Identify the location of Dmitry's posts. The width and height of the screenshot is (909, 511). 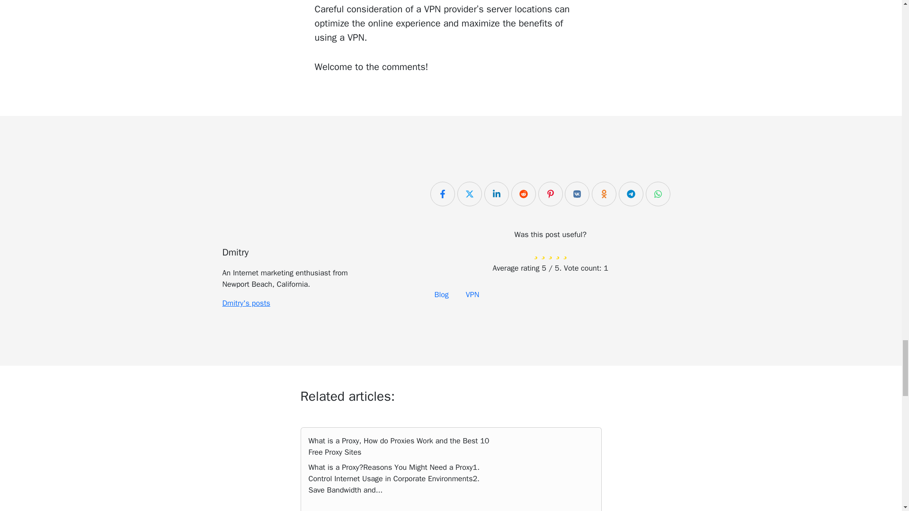
(246, 303).